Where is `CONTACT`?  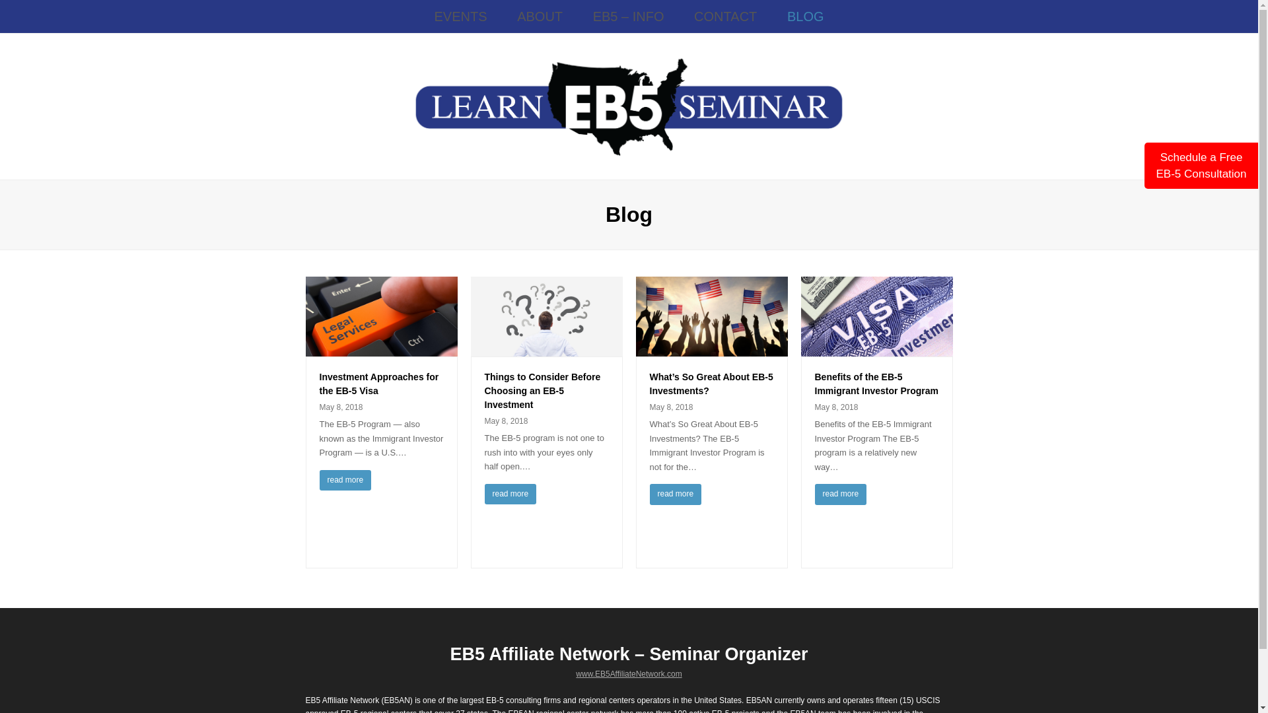 CONTACT is located at coordinates (725, 16).